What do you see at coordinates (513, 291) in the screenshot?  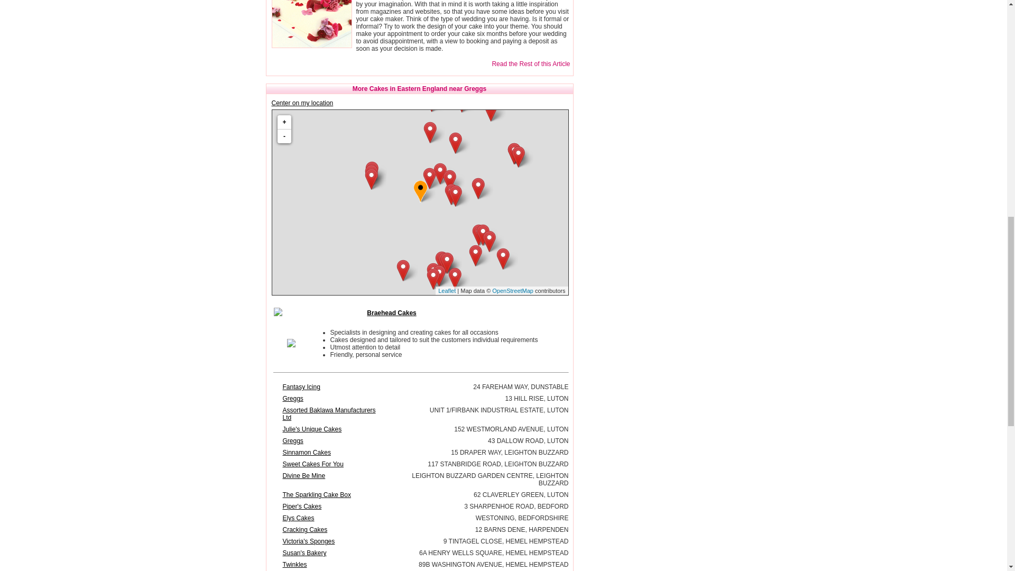 I see `OpenStreetMap` at bounding box center [513, 291].